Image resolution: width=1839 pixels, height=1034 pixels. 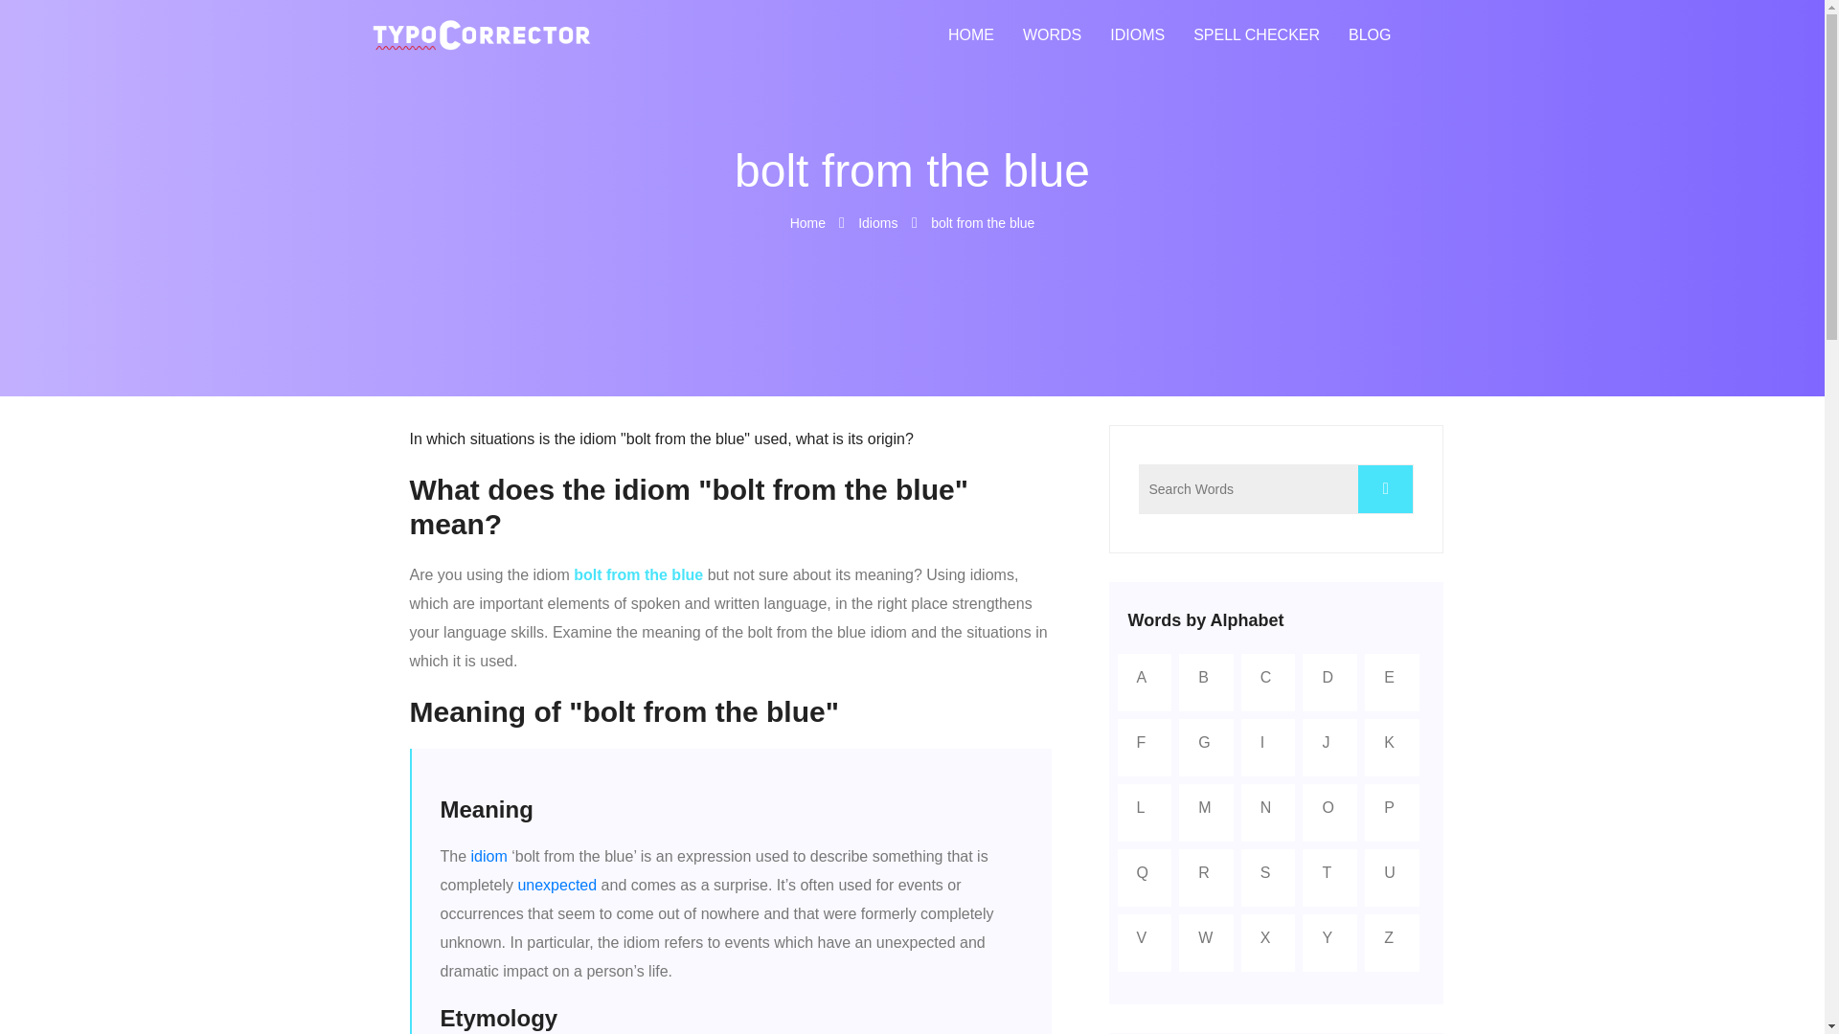 I want to click on unexpected, so click(x=556, y=885).